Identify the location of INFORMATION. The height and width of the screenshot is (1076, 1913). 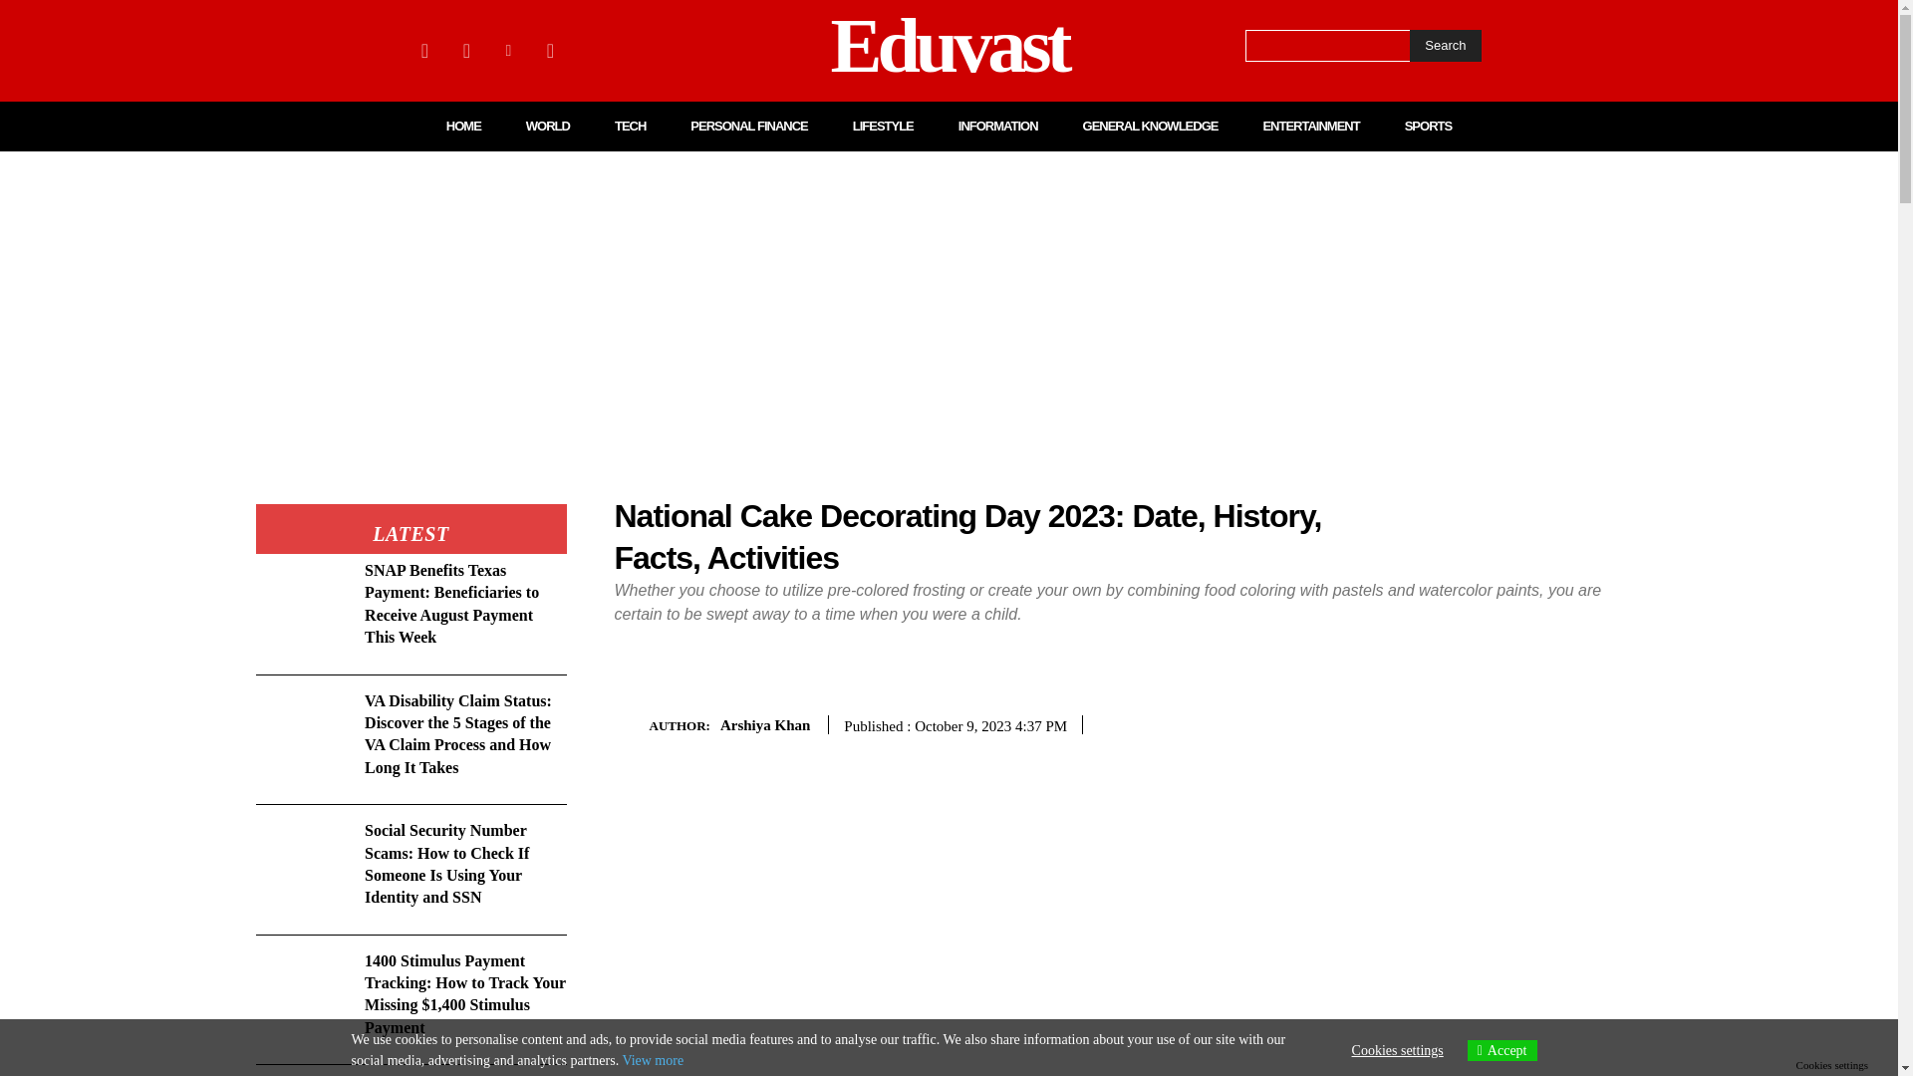
(998, 126).